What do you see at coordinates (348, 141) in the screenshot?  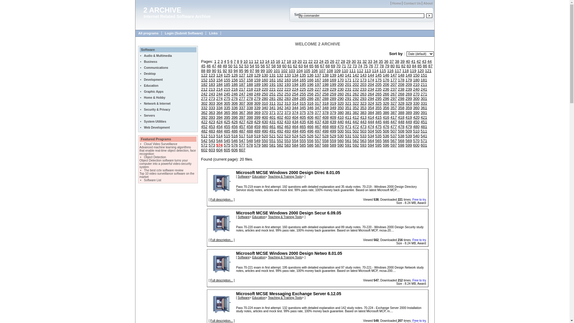 I see `561` at bounding box center [348, 141].